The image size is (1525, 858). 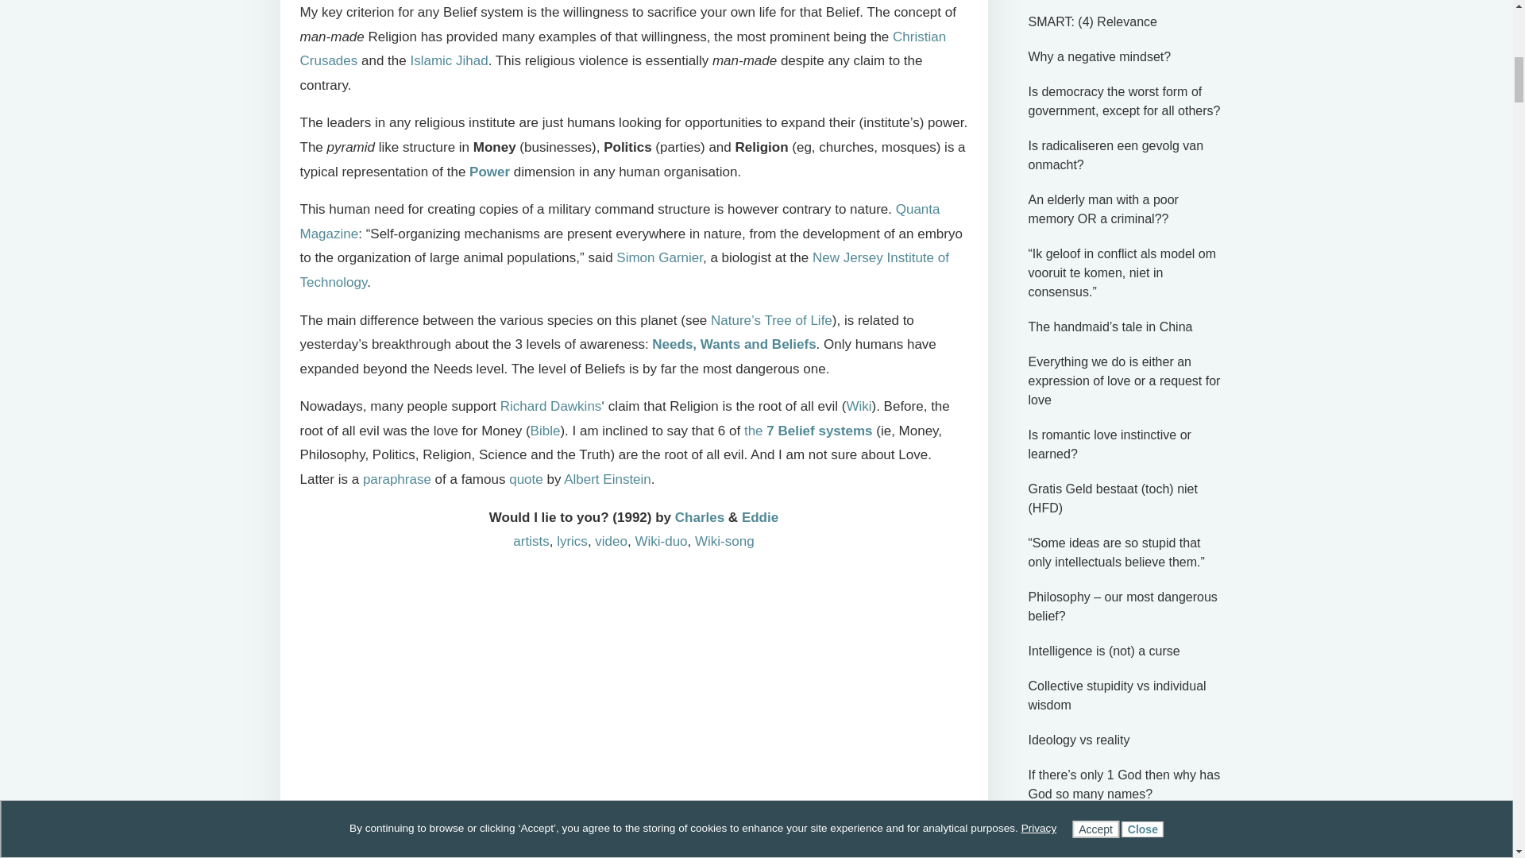 What do you see at coordinates (624, 49) in the screenshot?
I see `Christian Crusades` at bounding box center [624, 49].